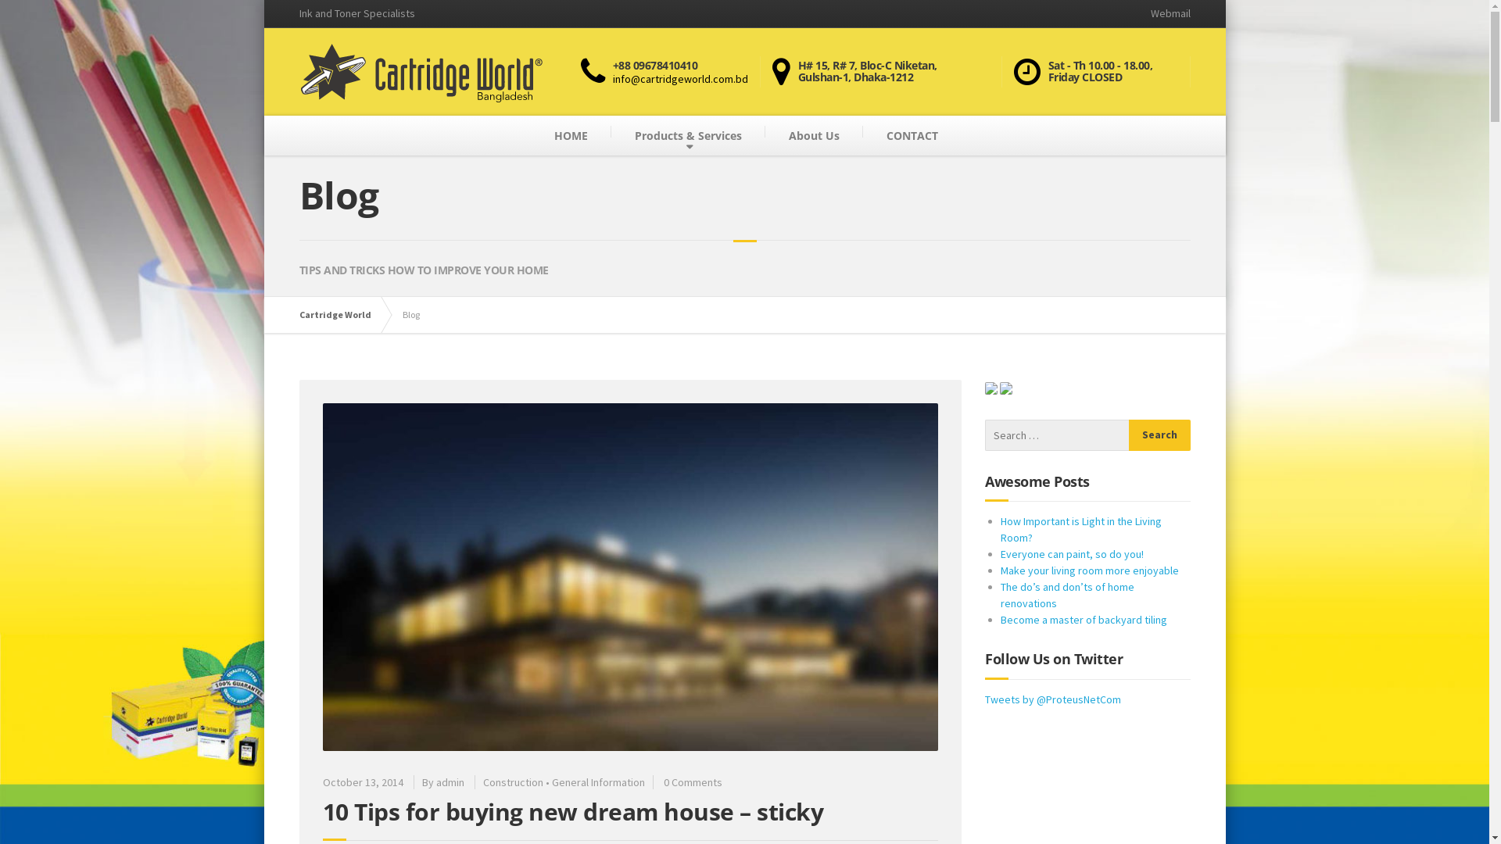 The height and width of the screenshot is (844, 1501). I want to click on Everyone can paint, so do you!, so click(1073, 554).